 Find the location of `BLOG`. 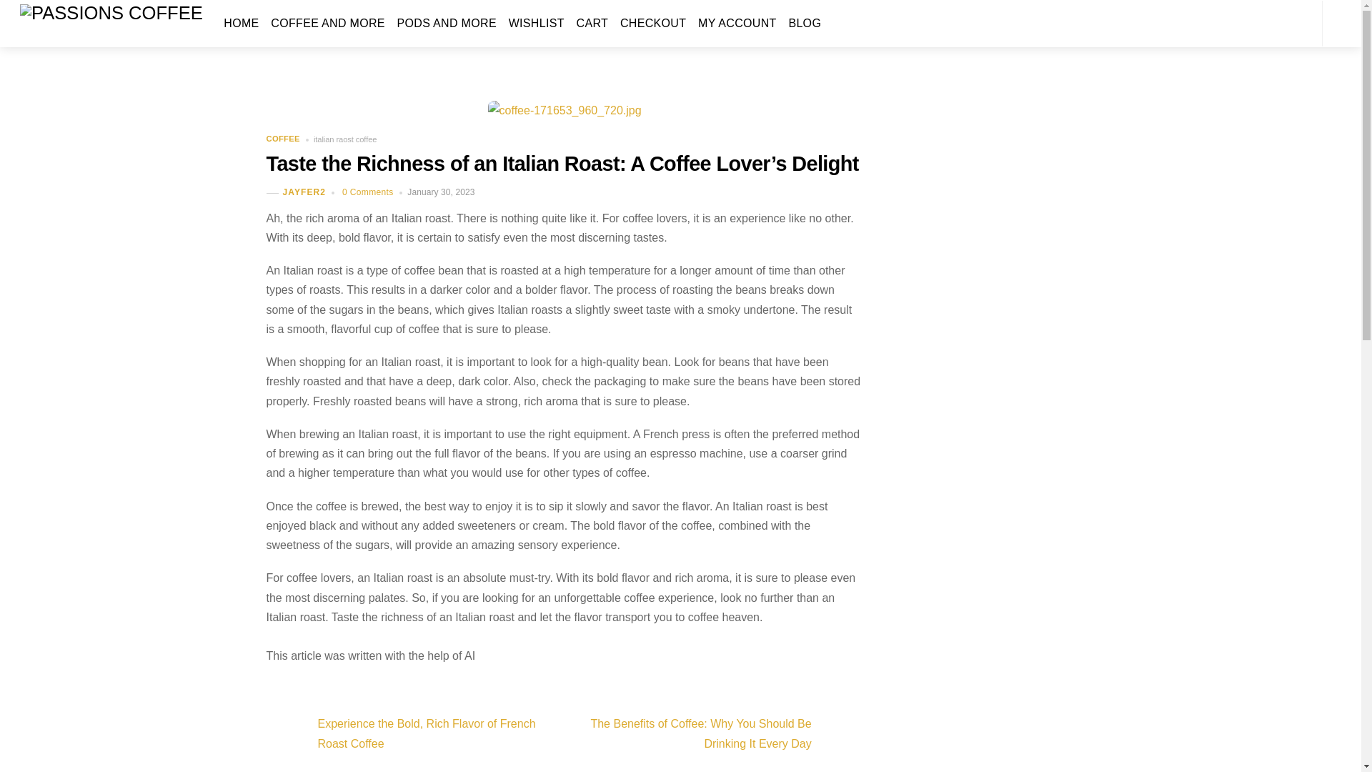

BLOG is located at coordinates (805, 23).